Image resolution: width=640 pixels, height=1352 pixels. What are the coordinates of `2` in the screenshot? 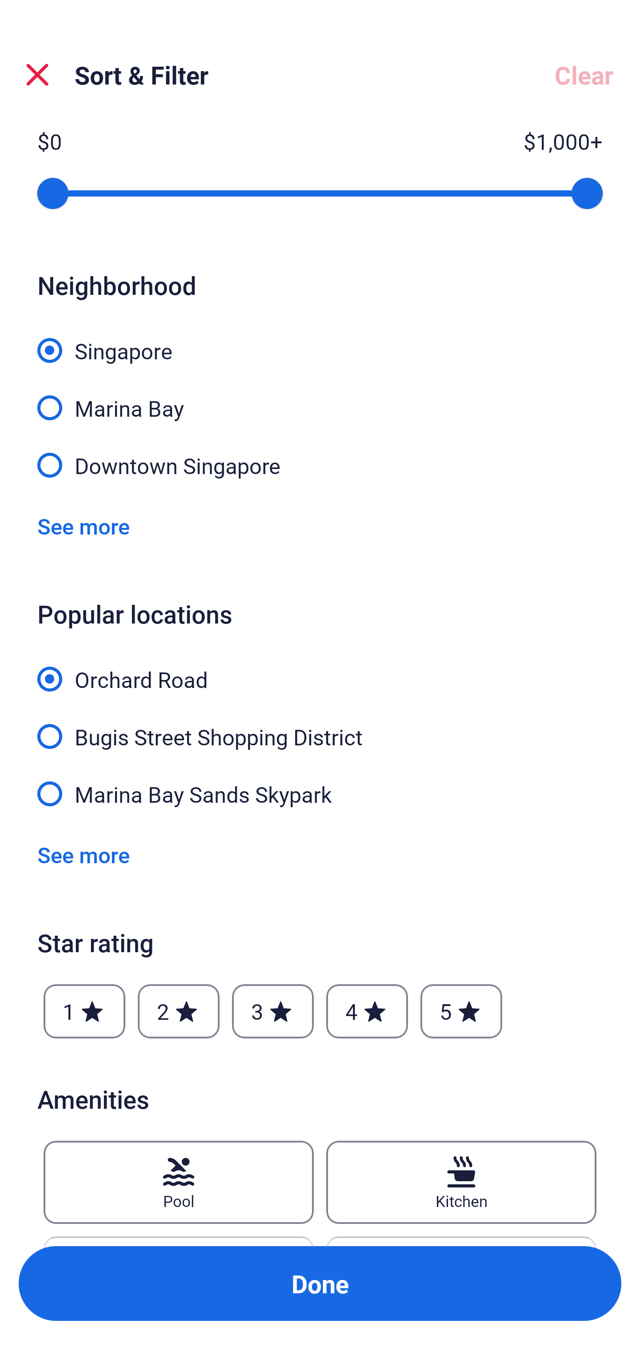 It's located at (178, 1011).